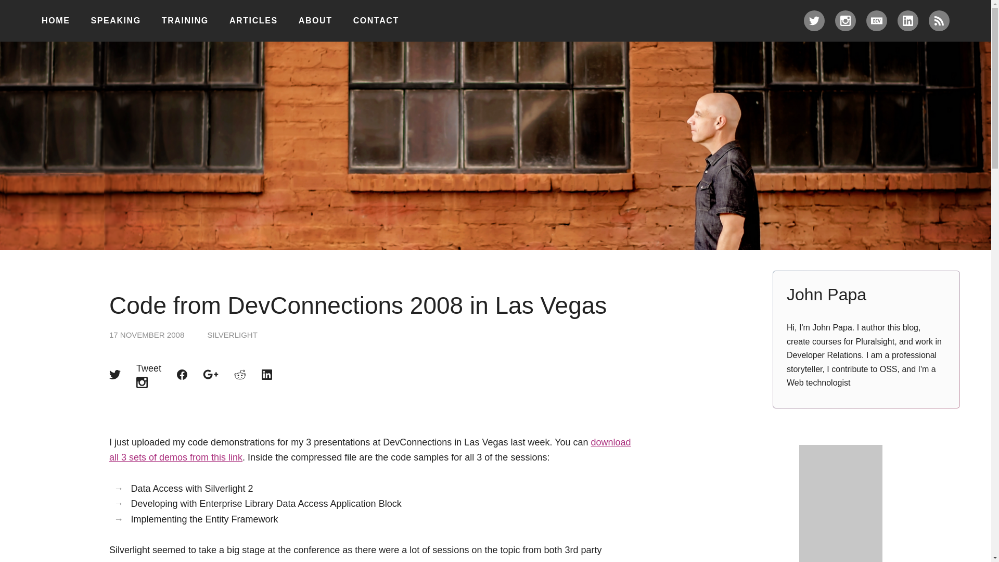 This screenshot has height=562, width=999. What do you see at coordinates (185, 20) in the screenshot?
I see `TRAINING` at bounding box center [185, 20].